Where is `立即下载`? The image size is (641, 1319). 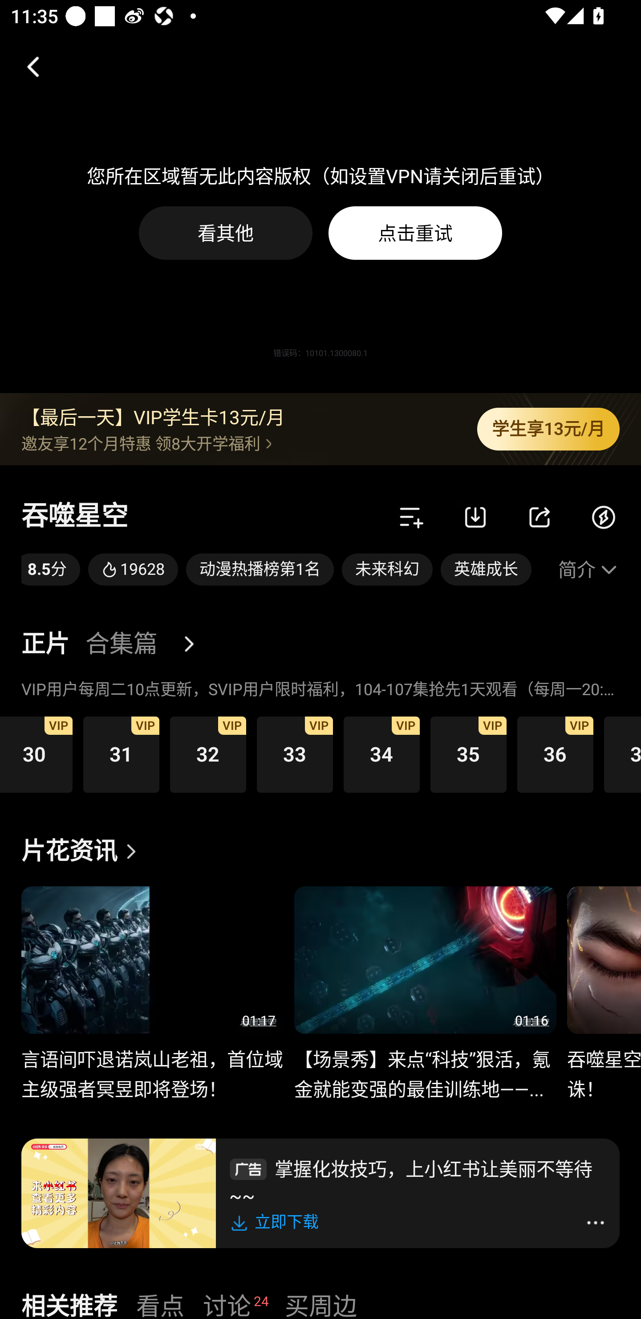 立即下载 is located at coordinates (277, 1222).